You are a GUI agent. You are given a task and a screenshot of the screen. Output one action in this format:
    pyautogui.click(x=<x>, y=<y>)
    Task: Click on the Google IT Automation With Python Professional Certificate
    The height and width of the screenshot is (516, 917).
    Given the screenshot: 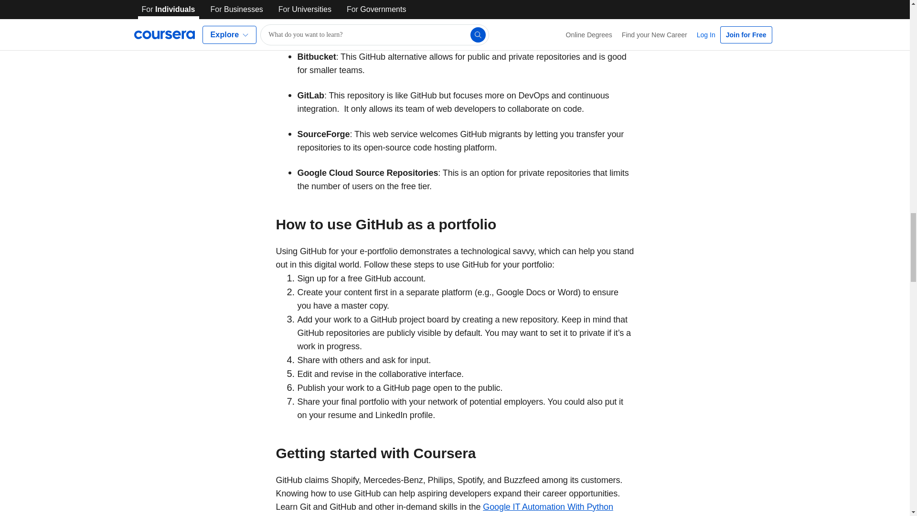 What is the action you would take?
    pyautogui.click(x=444, y=509)
    